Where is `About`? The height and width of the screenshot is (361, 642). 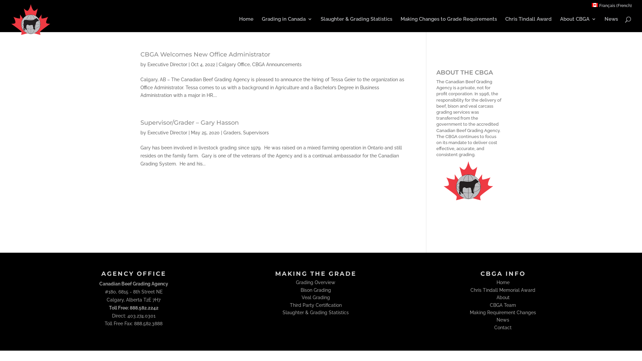
About is located at coordinates (503, 297).